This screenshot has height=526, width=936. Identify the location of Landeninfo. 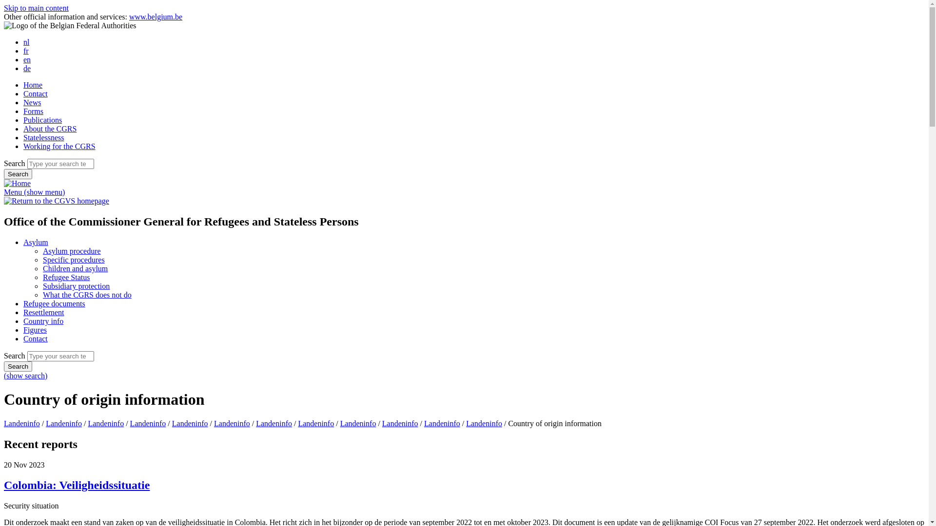
(232, 424).